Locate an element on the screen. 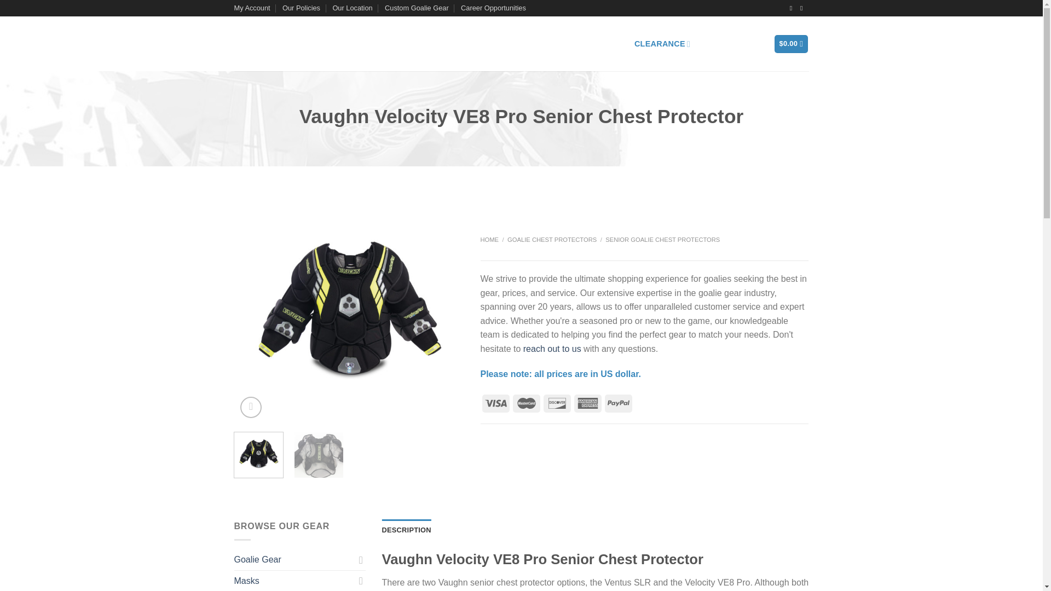  Custom Goalie Gear is located at coordinates (416, 8).